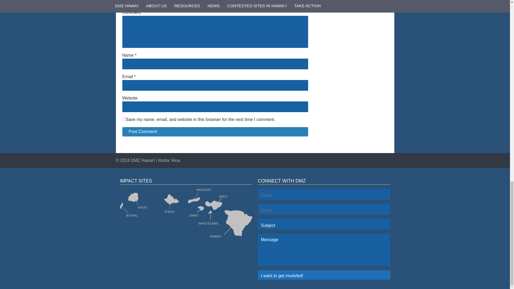 This screenshot has width=514, height=289. I want to click on Post Comment, so click(215, 132).